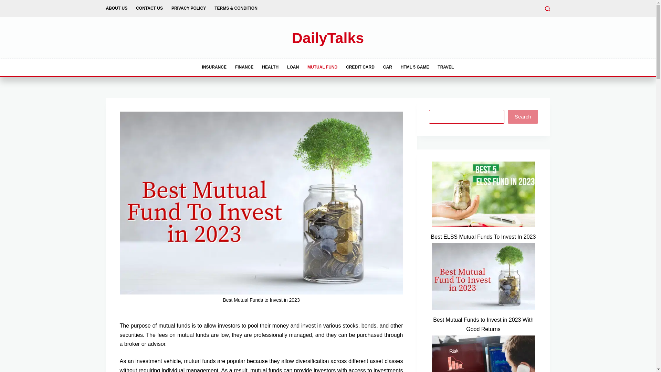 This screenshot has width=661, height=372. What do you see at coordinates (149, 8) in the screenshot?
I see `CONTACT US` at bounding box center [149, 8].